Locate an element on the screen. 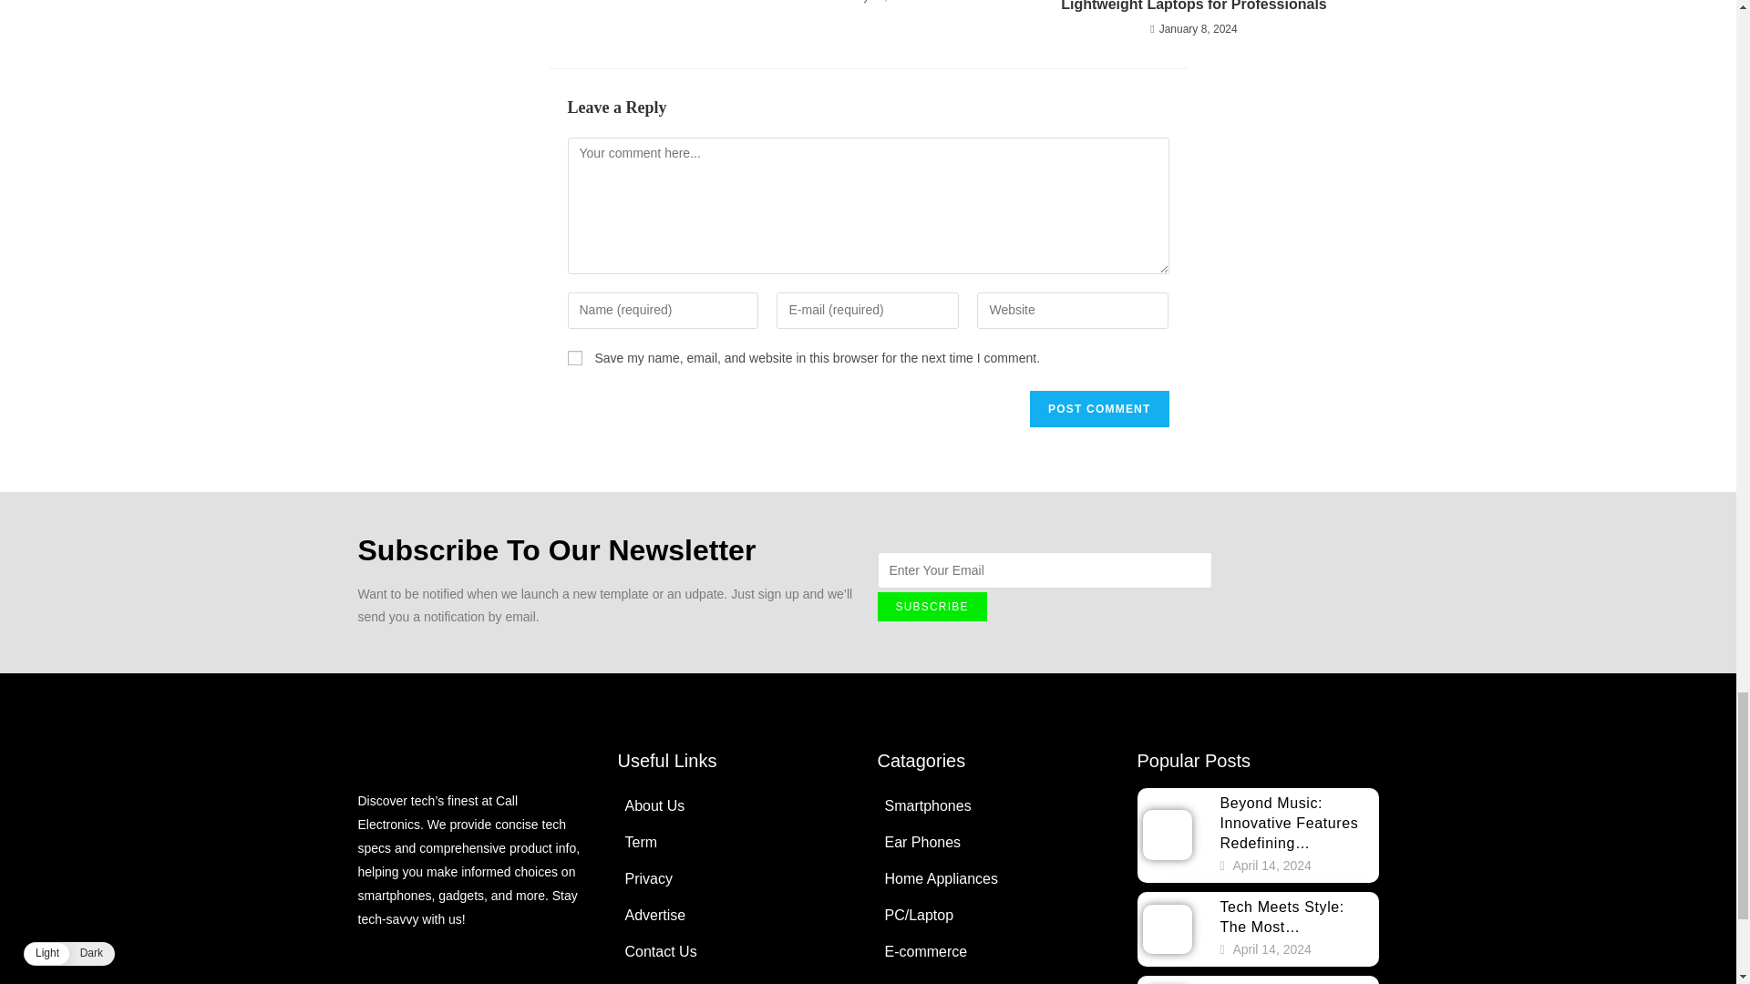 This screenshot has height=984, width=1750. Post Comment is located at coordinates (1099, 408).